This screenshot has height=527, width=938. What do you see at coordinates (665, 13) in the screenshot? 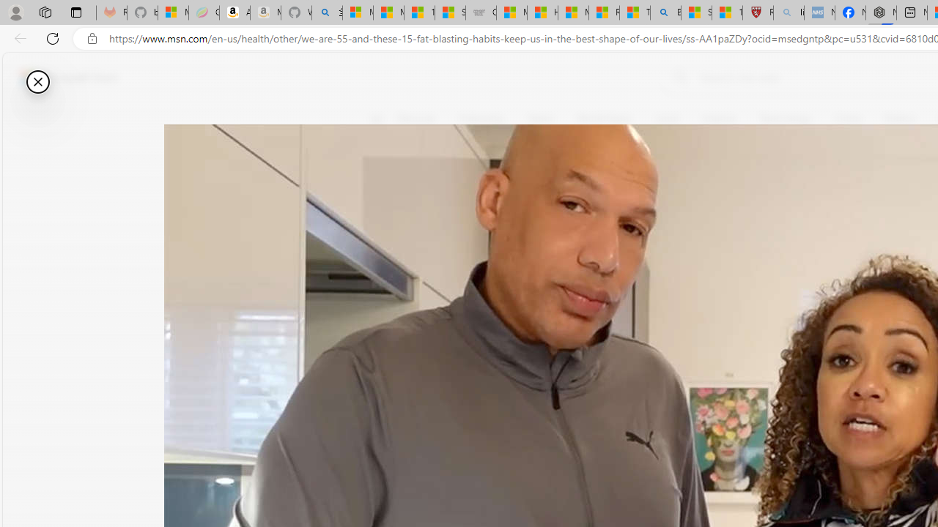
I see `Bing` at bounding box center [665, 13].